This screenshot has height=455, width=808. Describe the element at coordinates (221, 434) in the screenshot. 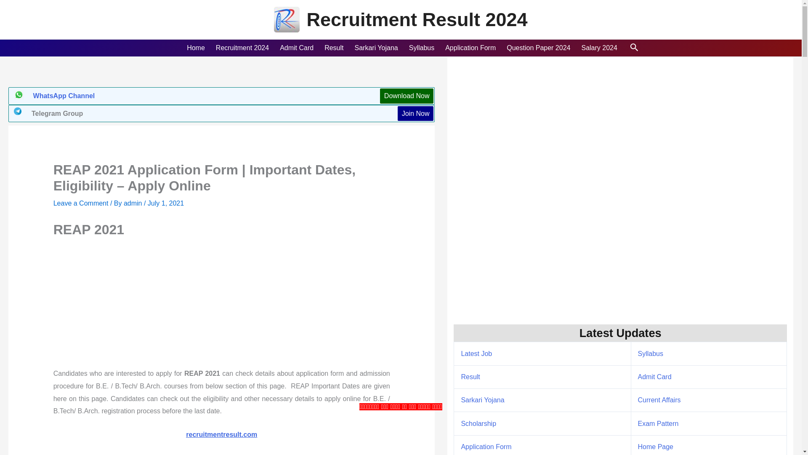

I see `recruitmentresult.com` at that location.